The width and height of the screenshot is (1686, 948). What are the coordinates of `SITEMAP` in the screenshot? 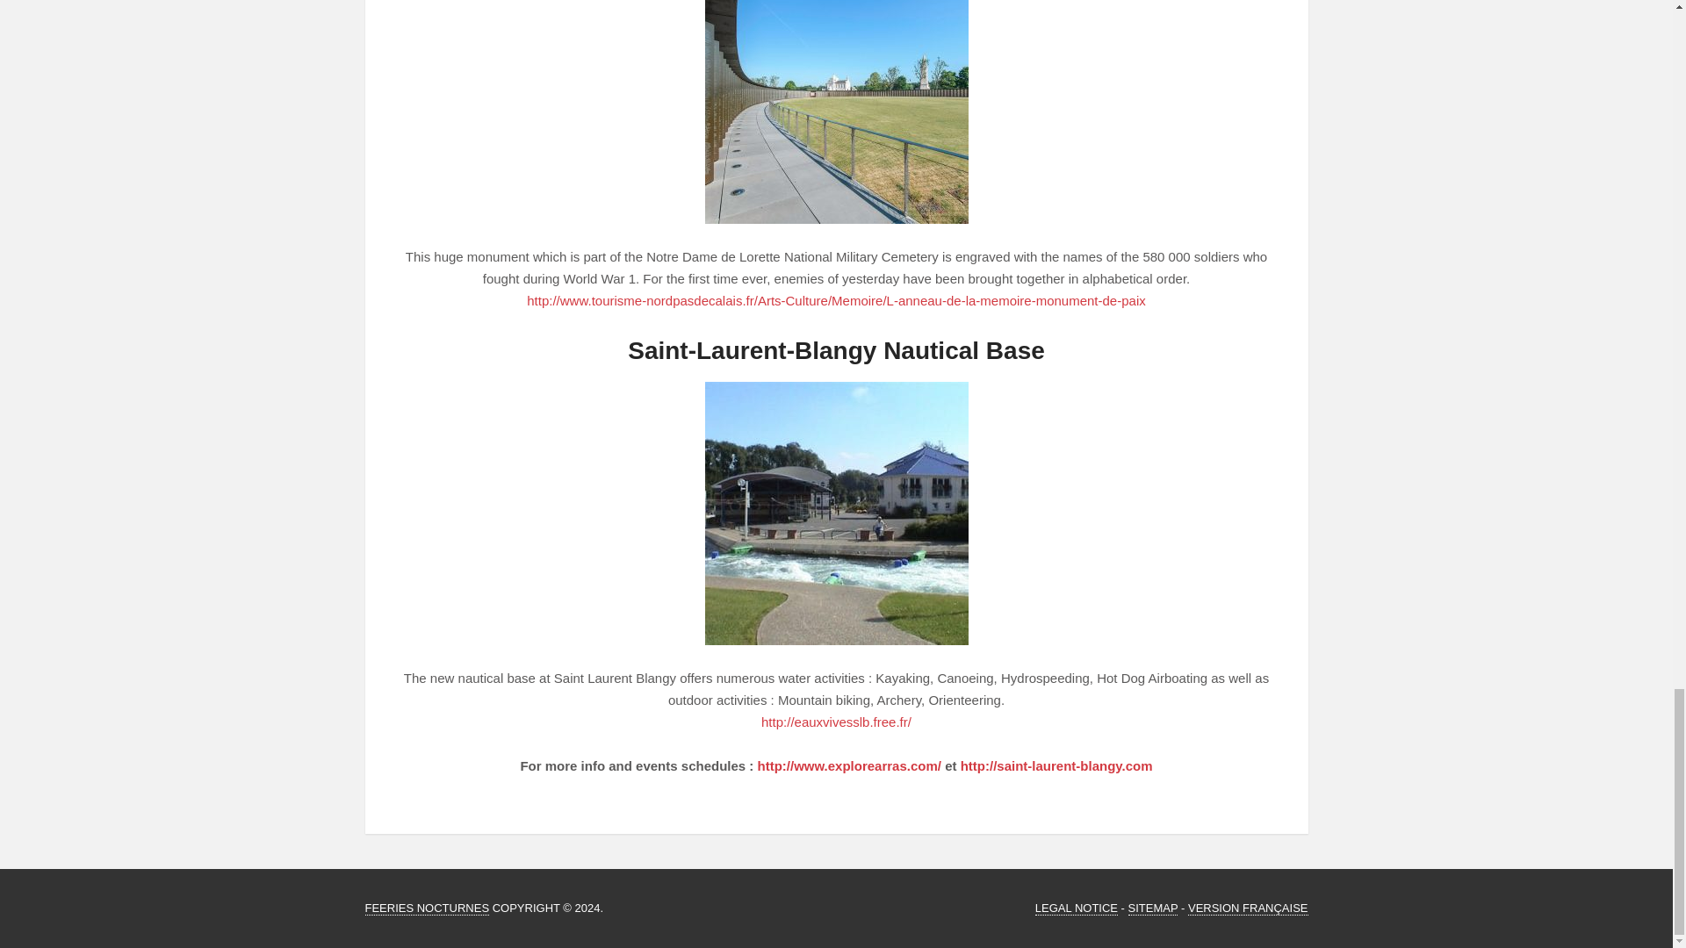 It's located at (1153, 908).